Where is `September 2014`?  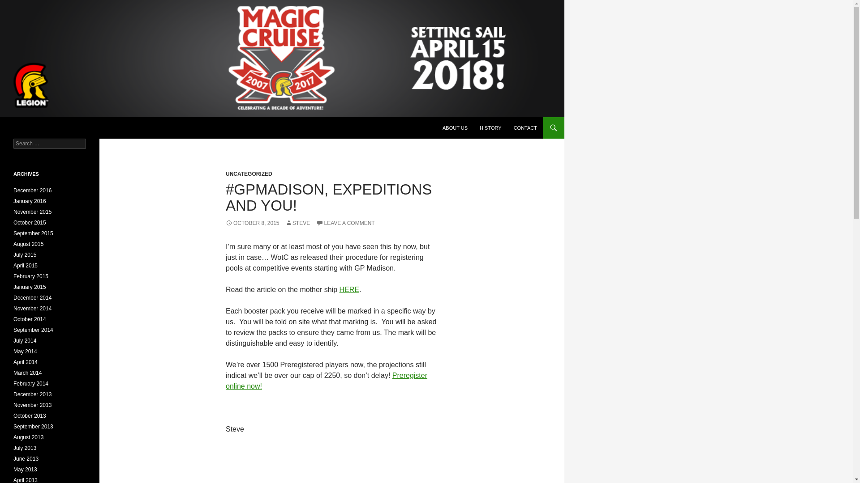 September 2014 is located at coordinates (33, 330).